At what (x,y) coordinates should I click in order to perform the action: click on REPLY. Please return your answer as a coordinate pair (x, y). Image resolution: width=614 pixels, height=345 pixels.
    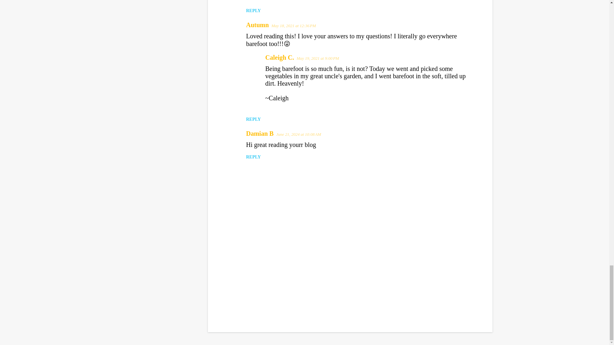
    Looking at the image, I should click on (253, 119).